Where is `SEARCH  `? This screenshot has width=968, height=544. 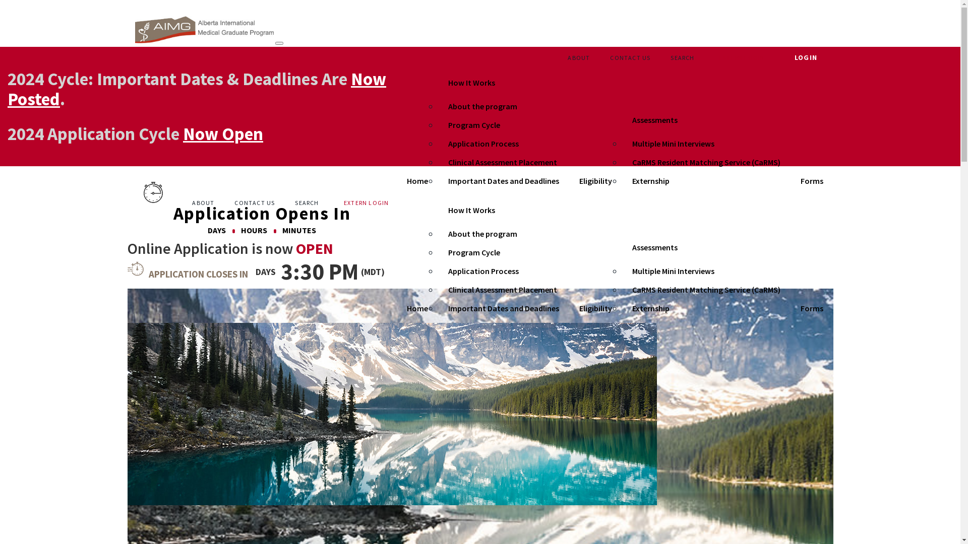 SEARCH   is located at coordinates (309, 203).